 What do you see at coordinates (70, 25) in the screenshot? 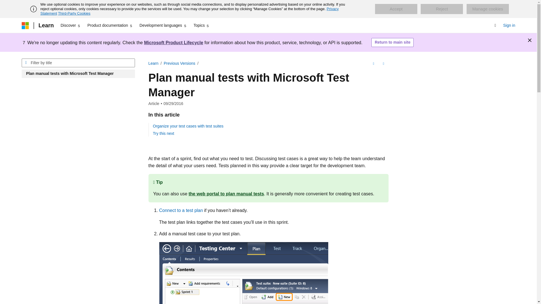
I see `Discover` at bounding box center [70, 25].